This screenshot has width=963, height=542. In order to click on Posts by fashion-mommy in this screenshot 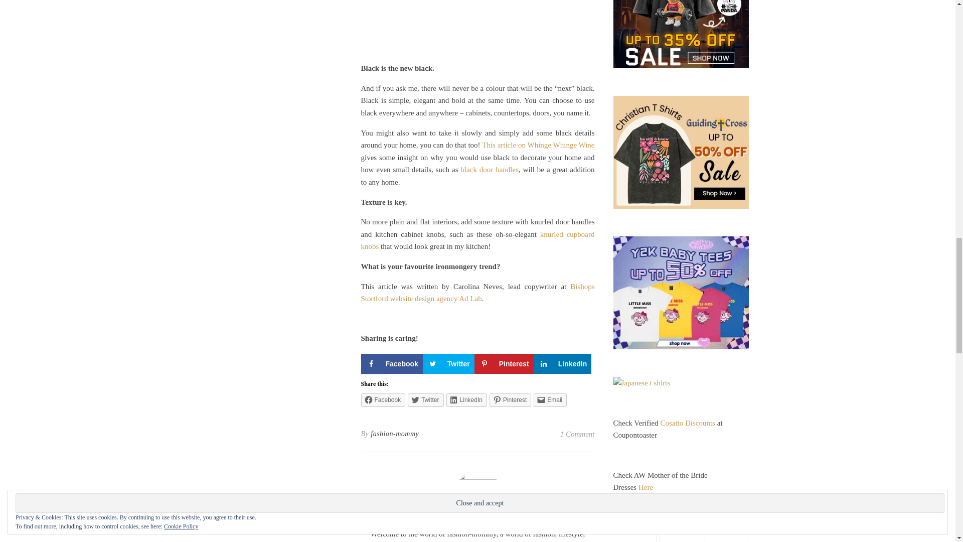, I will do `click(395, 434)`.